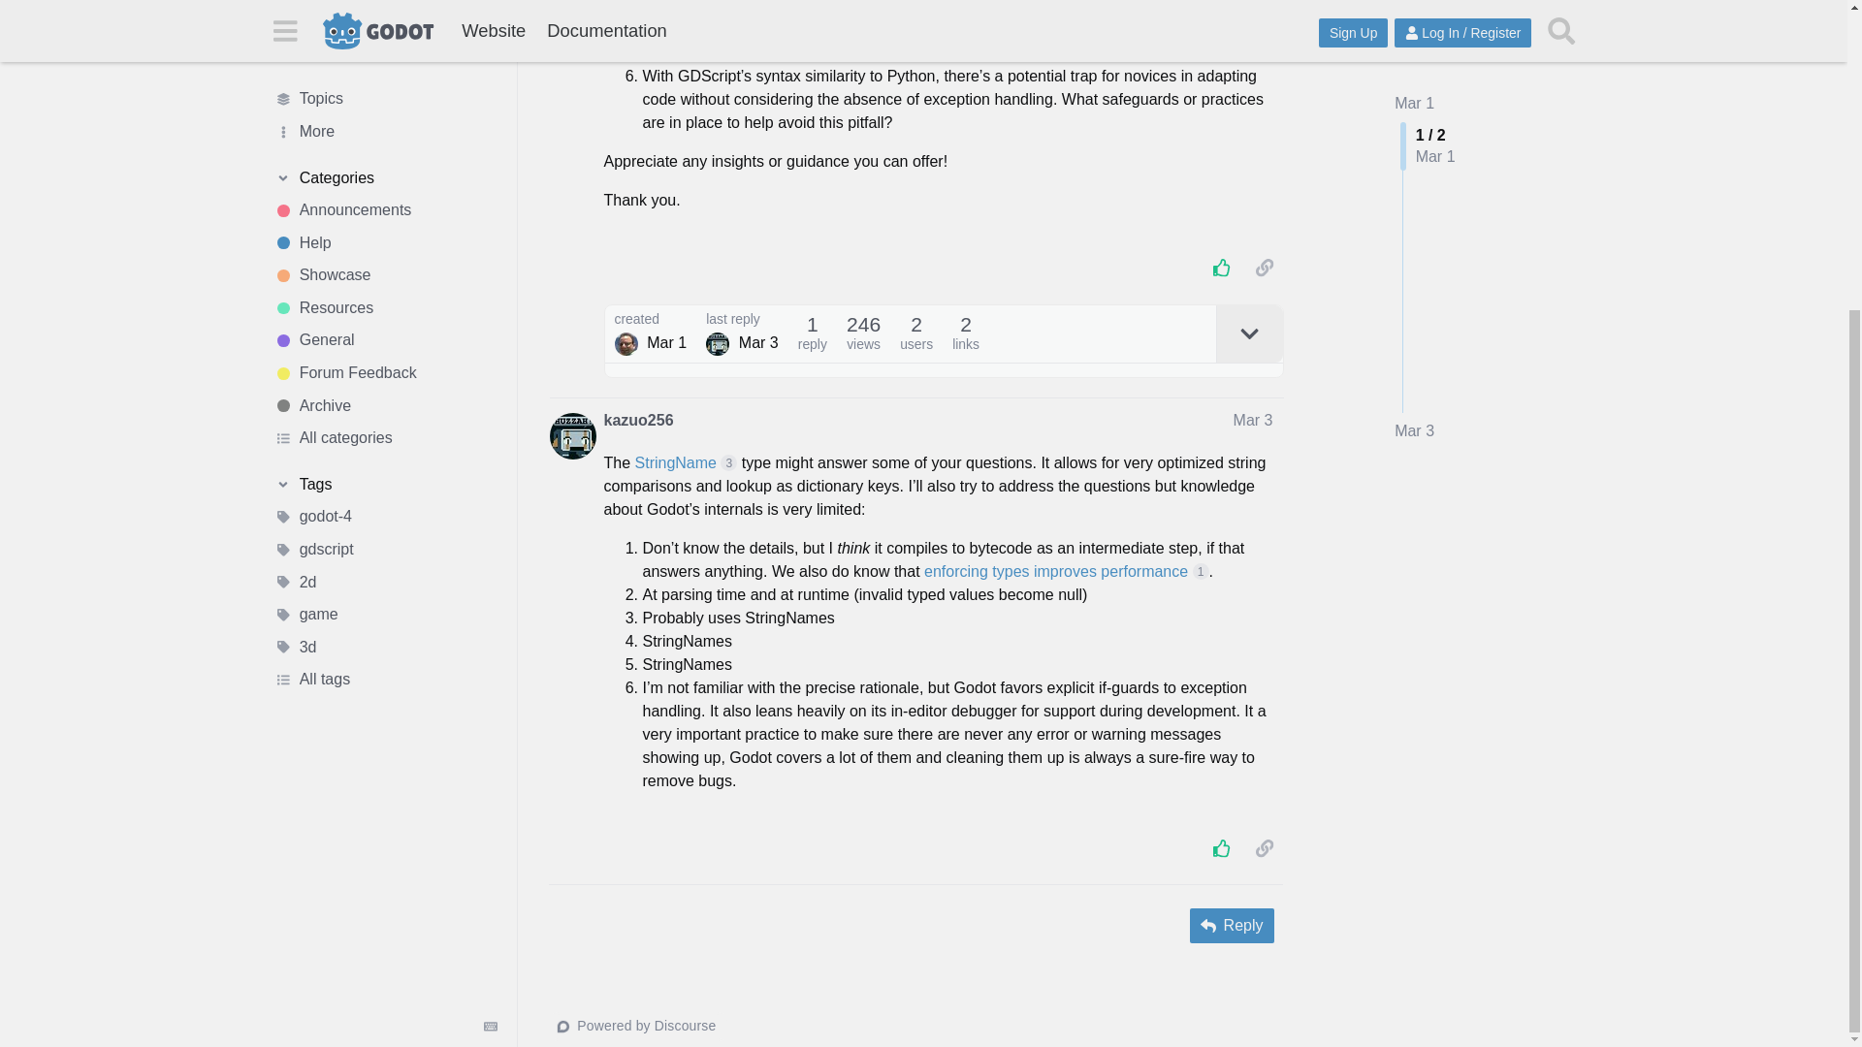  What do you see at coordinates (385, 14) in the screenshot?
I see `All categories` at bounding box center [385, 14].